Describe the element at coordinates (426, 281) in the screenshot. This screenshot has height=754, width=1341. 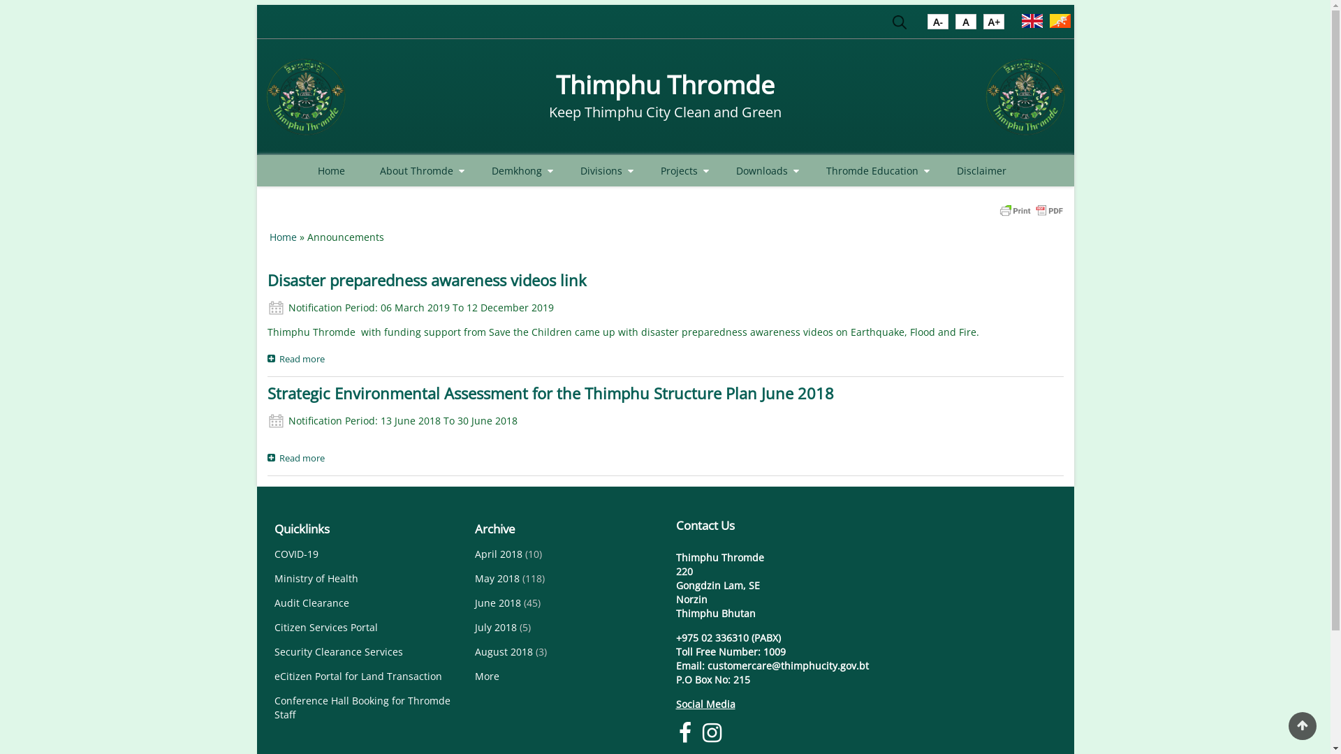
I see `Disaster preparedness awareness videos link` at that location.